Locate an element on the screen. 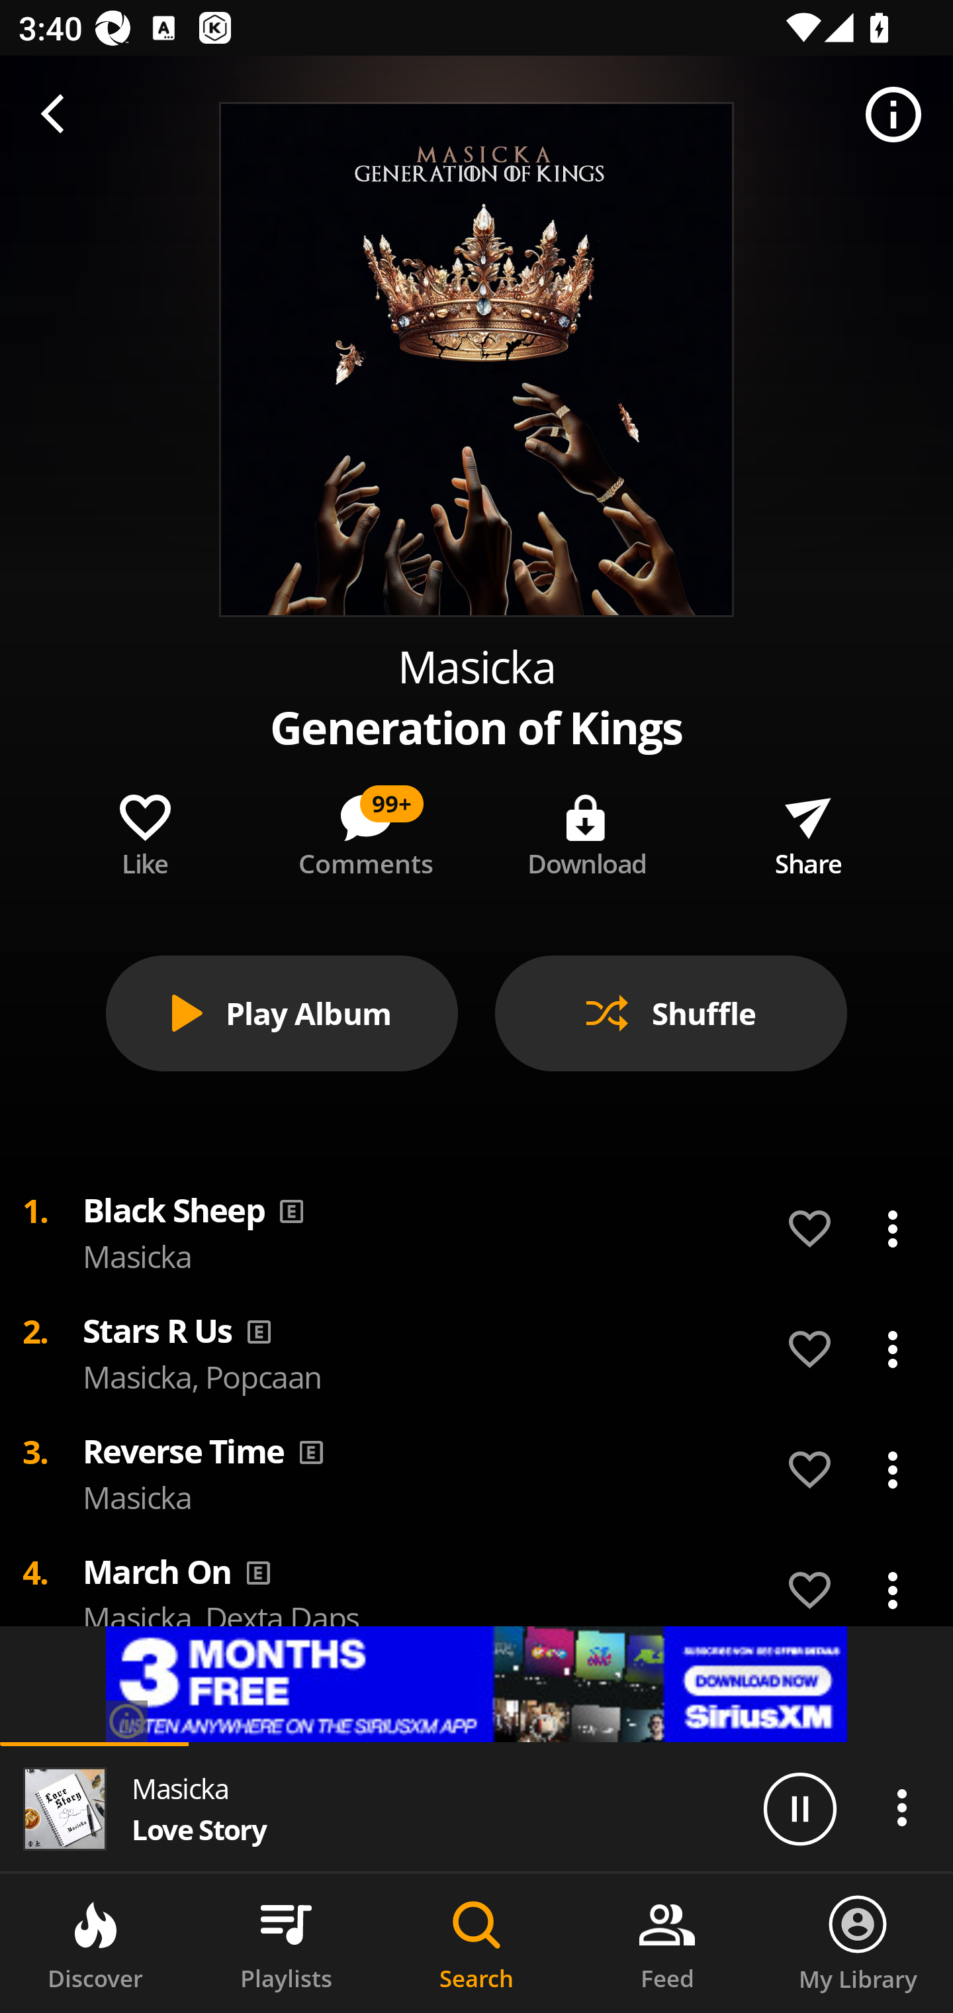 Image resolution: width=953 pixels, height=2013 pixels. Download is located at coordinates (587, 831).